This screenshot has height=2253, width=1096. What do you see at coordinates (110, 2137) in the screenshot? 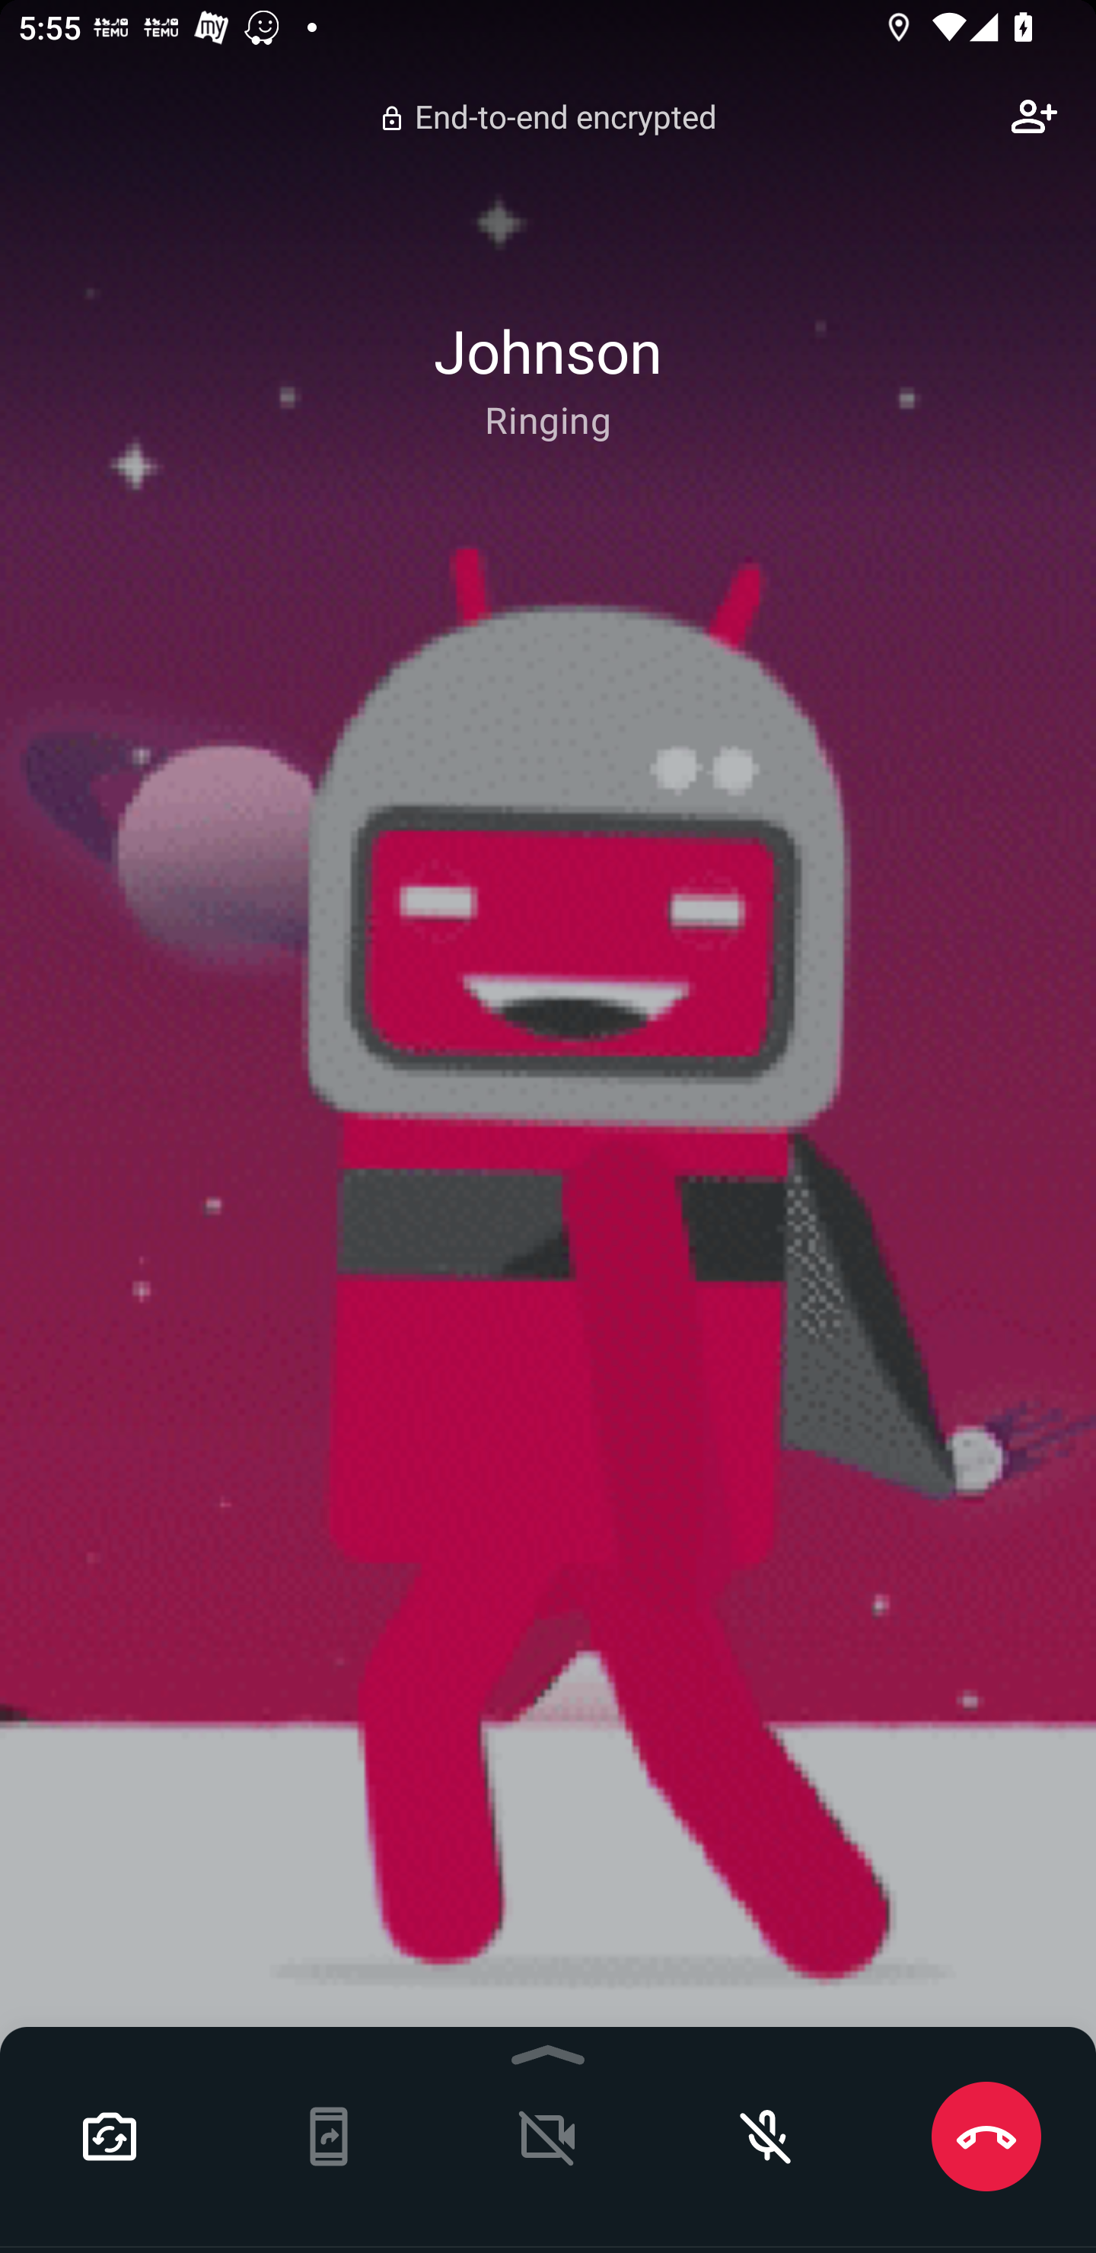
I see `Switch camera` at bounding box center [110, 2137].